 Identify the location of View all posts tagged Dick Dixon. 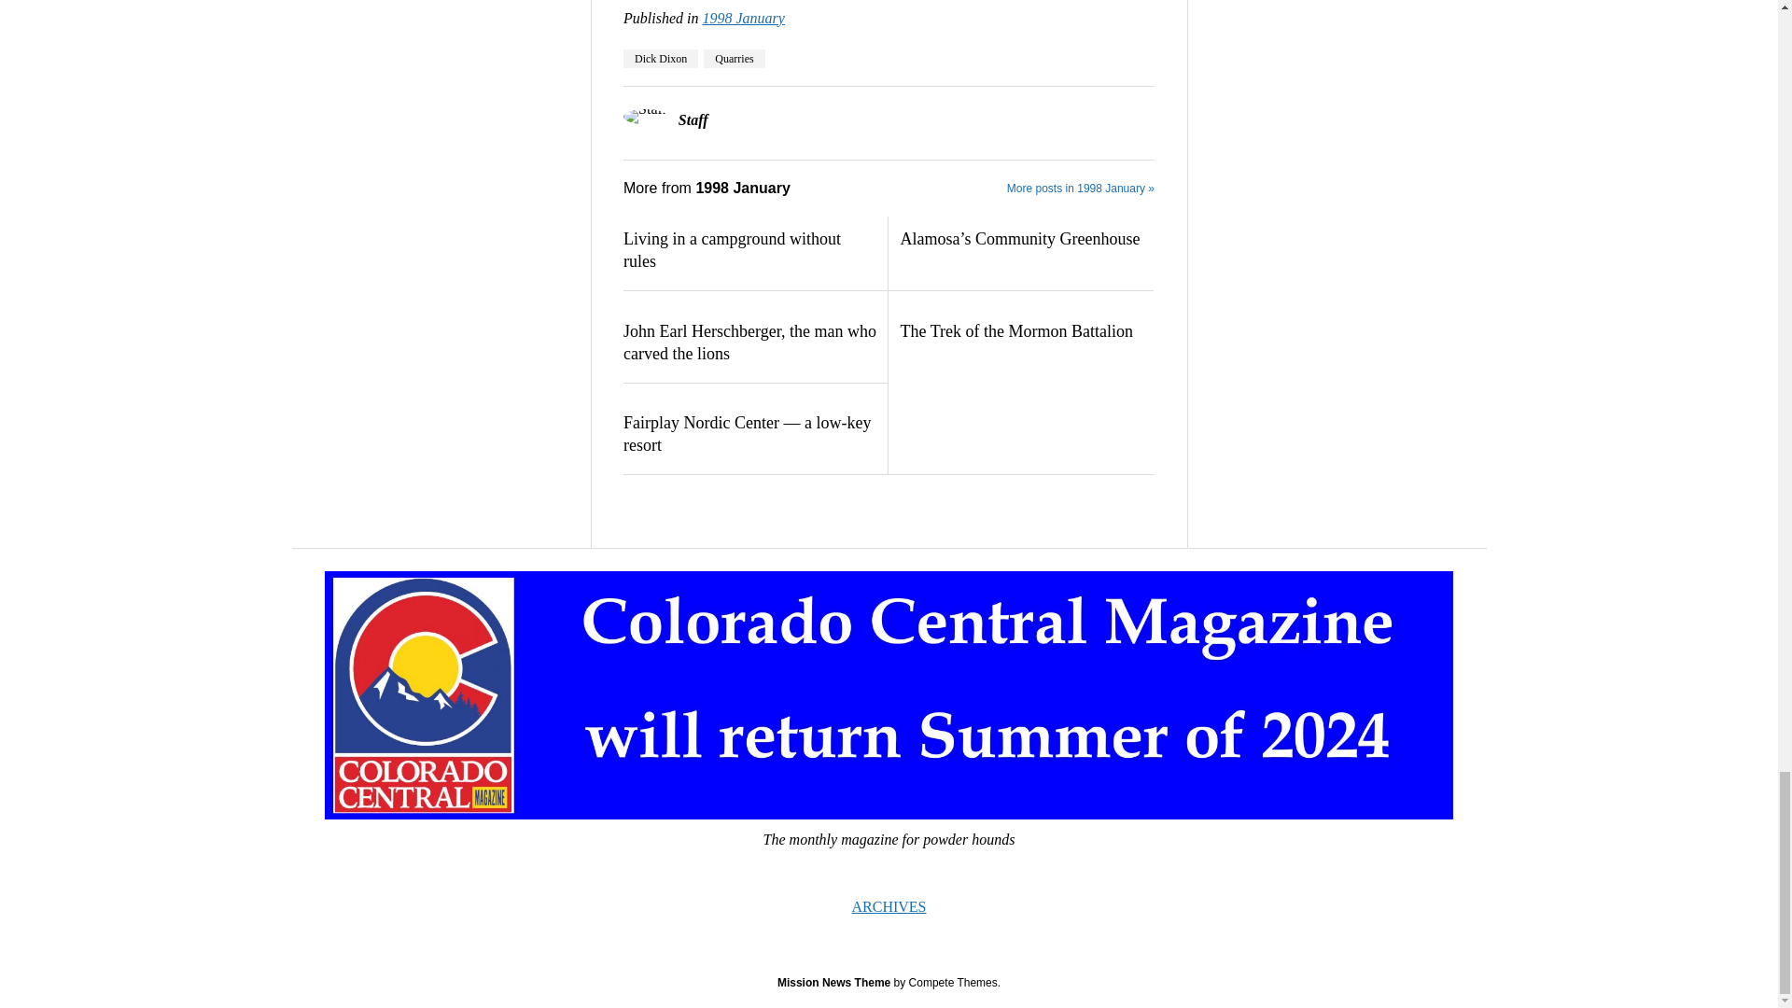
(661, 58).